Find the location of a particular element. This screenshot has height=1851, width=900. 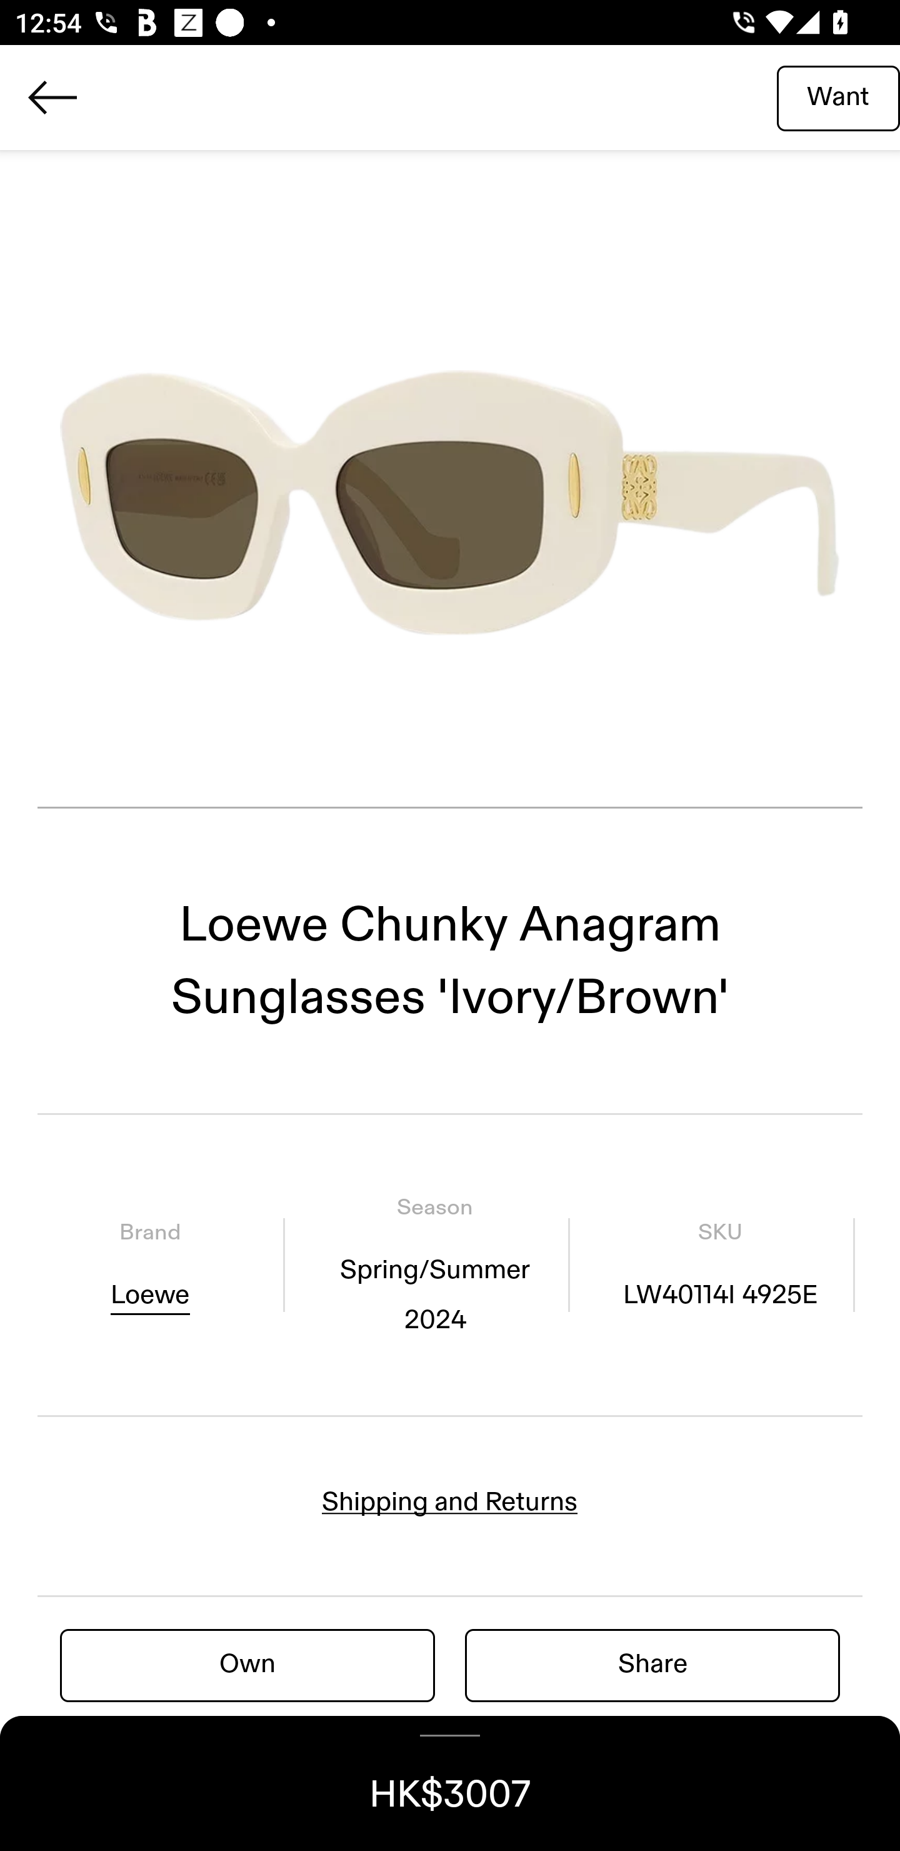

Brand Loewe is located at coordinates (150, 1264).